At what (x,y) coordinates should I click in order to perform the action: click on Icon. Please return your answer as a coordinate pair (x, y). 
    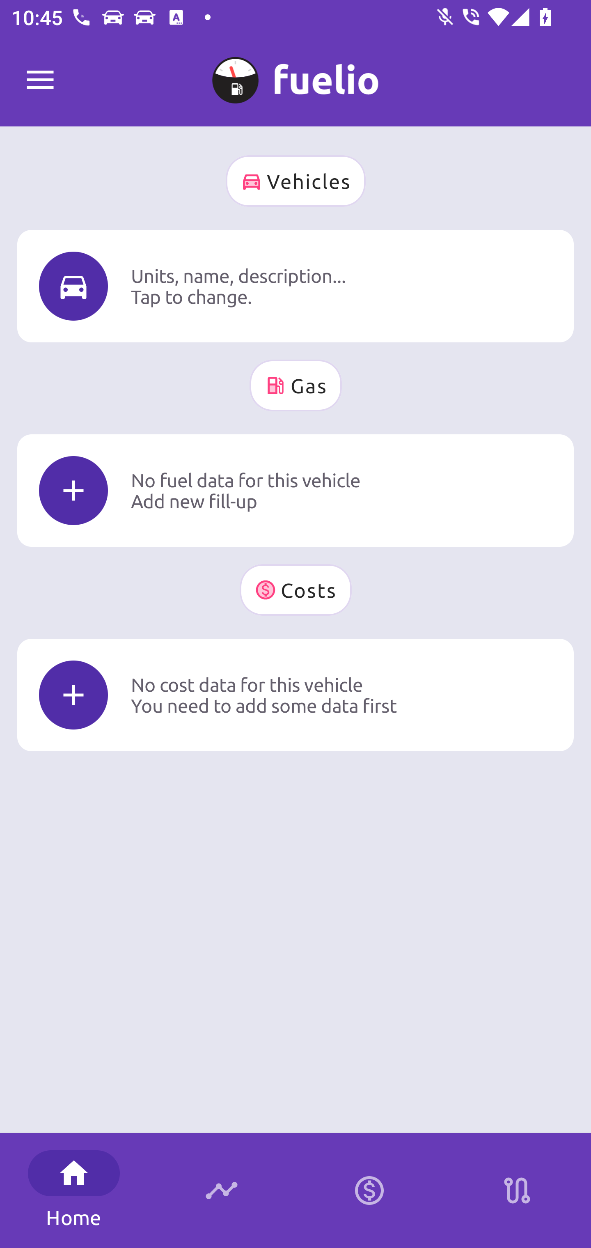
    Looking at the image, I should click on (73, 490).